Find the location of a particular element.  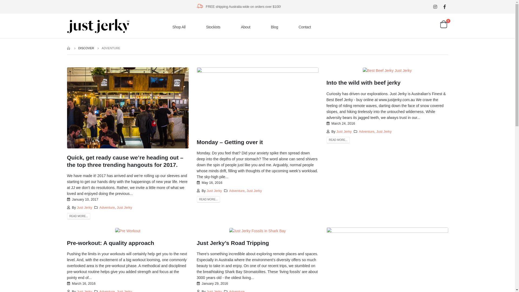

Just Jerky is located at coordinates (84, 208).